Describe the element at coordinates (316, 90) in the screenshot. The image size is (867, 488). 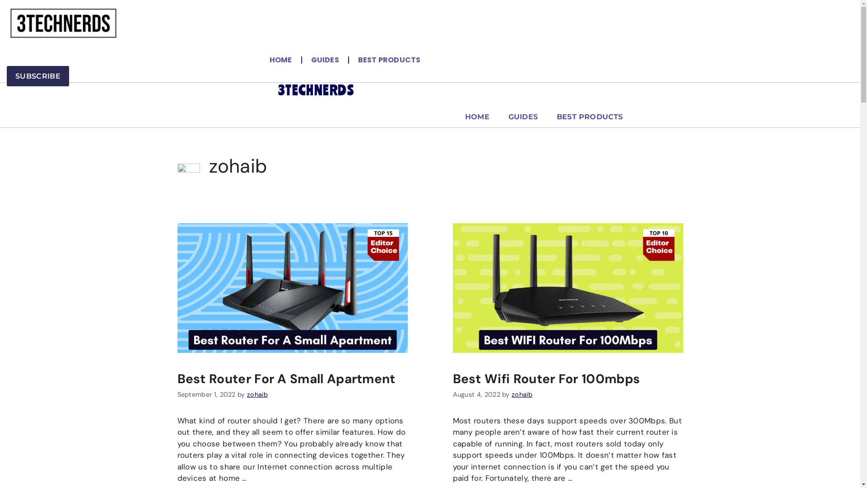
I see `3TECHNERDS` at that location.